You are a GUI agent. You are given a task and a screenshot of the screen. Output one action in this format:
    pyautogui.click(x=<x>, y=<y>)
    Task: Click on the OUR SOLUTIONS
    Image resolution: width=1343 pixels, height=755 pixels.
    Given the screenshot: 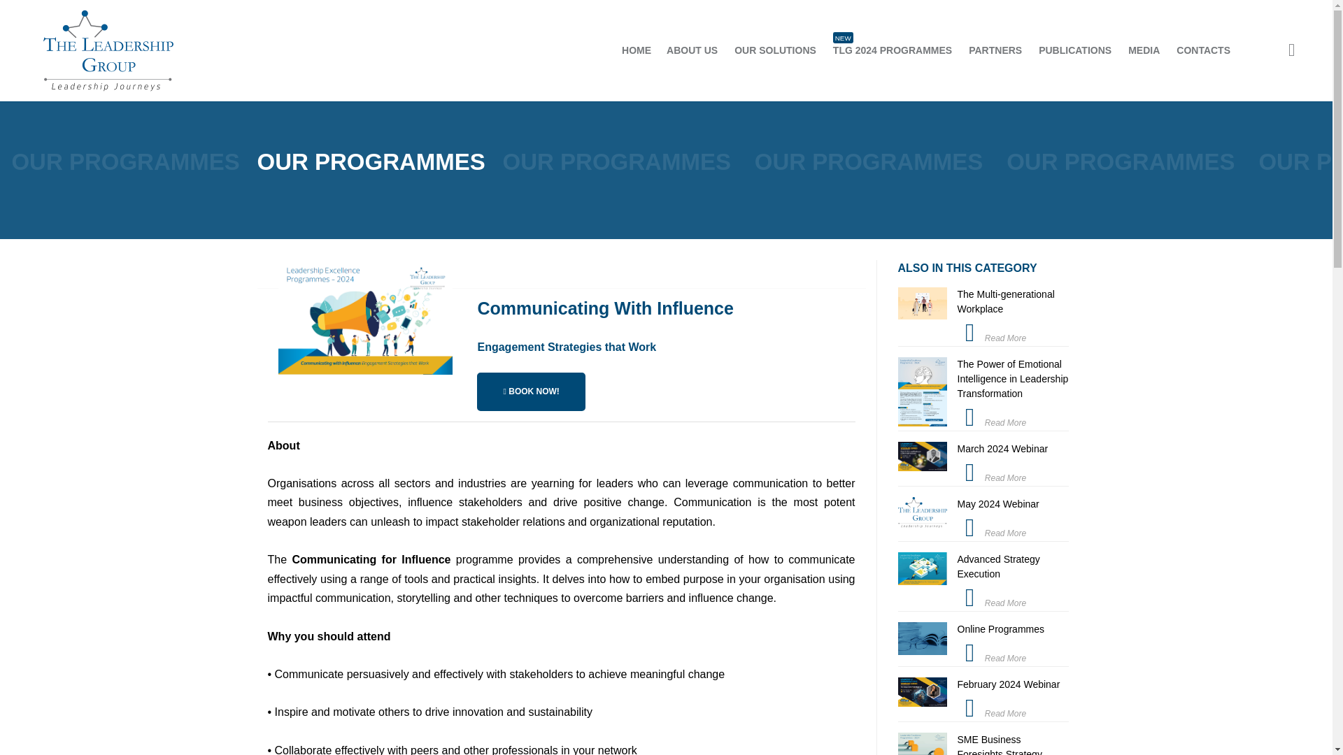 What is the action you would take?
    pyautogui.click(x=1203, y=50)
    